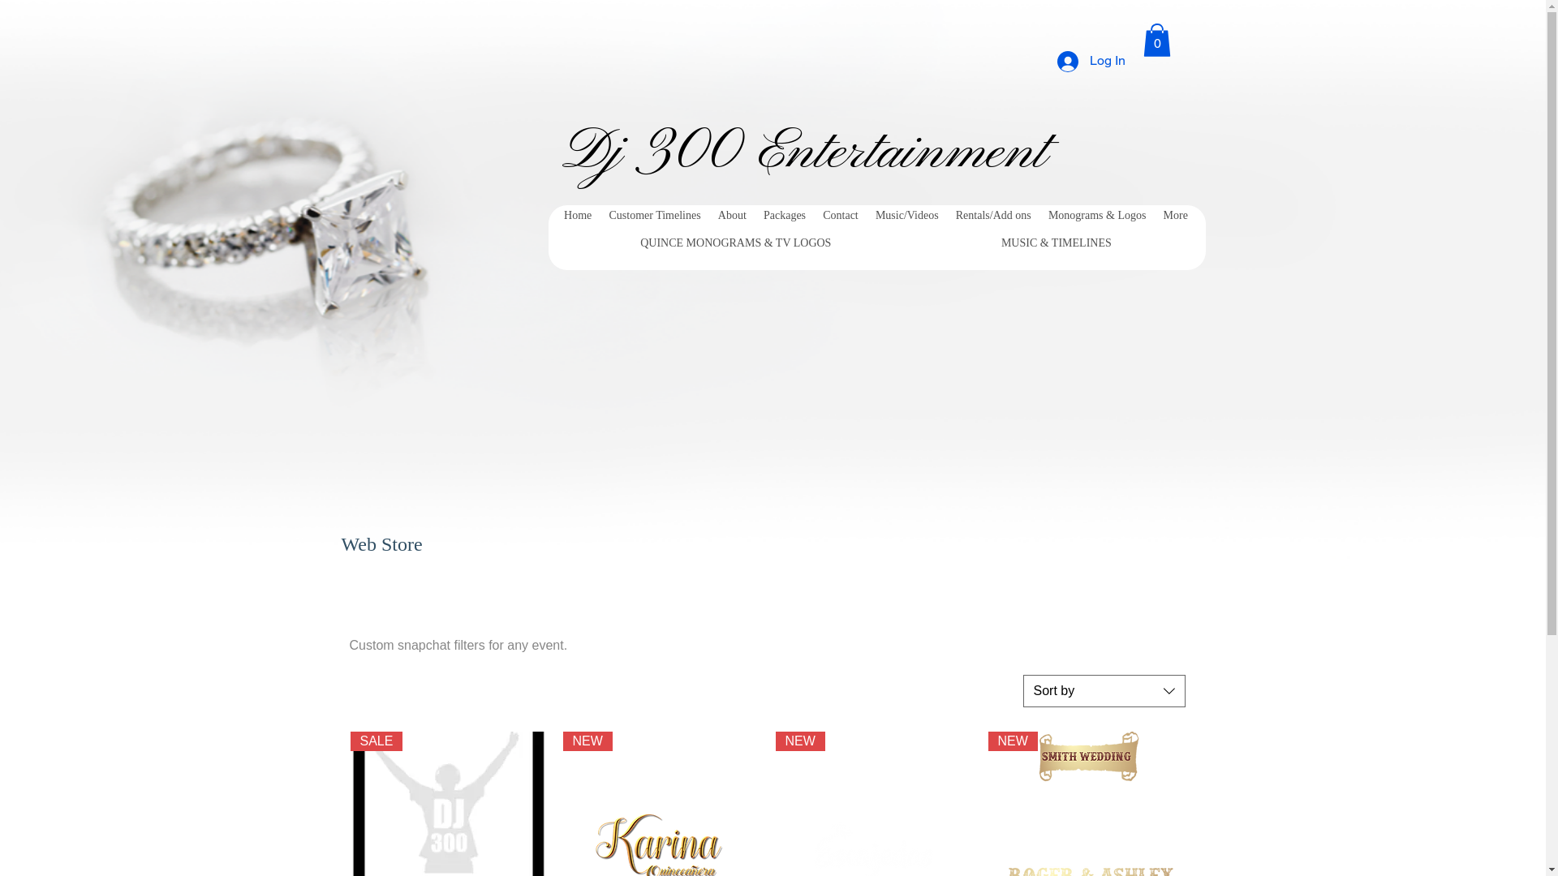 The height and width of the screenshot is (876, 1558). I want to click on Sort by, so click(1104, 691).